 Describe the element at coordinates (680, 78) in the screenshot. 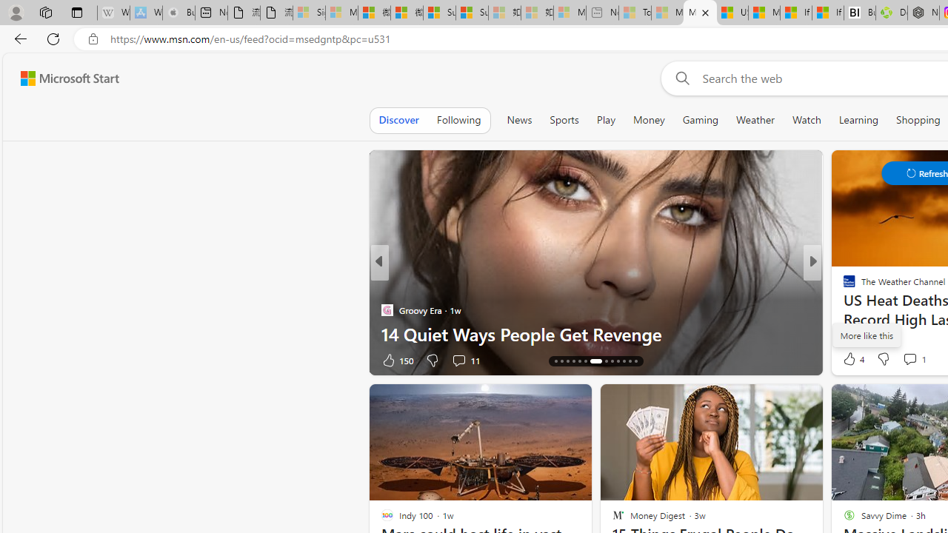

I see `Web search` at that location.